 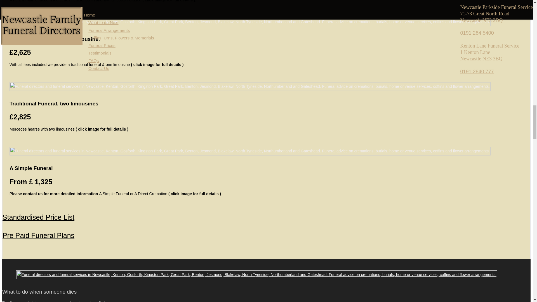 I want to click on Pre Paid Funeral Plans, so click(x=39, y=235).